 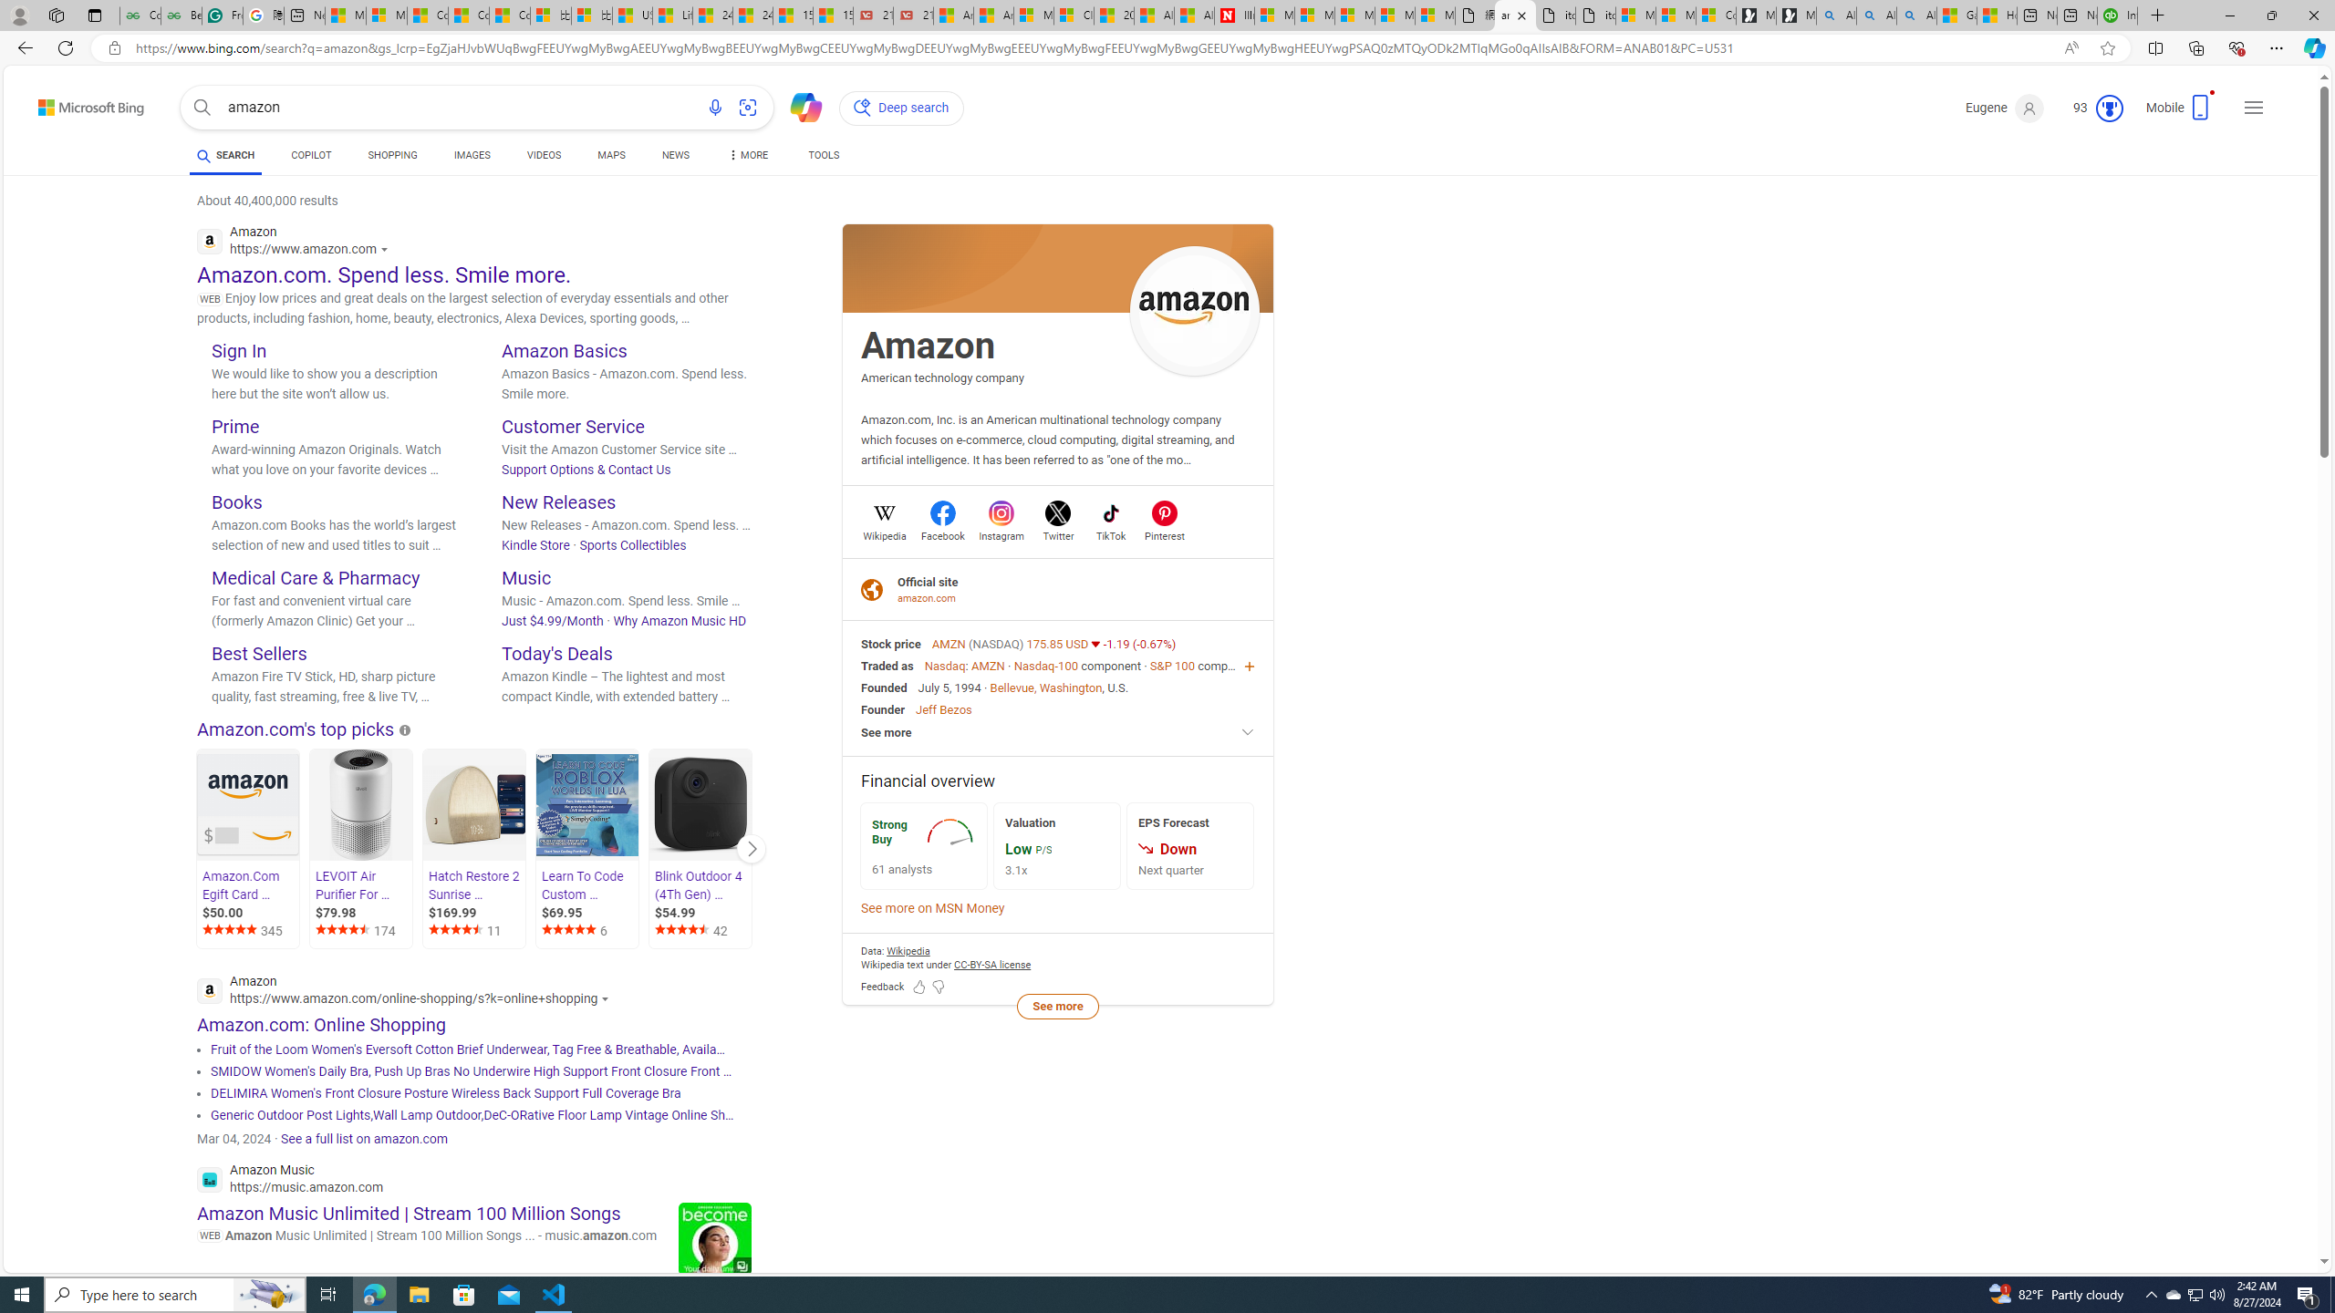 I want to click on Class: spl_logobg, so click(x=1058, y=268).